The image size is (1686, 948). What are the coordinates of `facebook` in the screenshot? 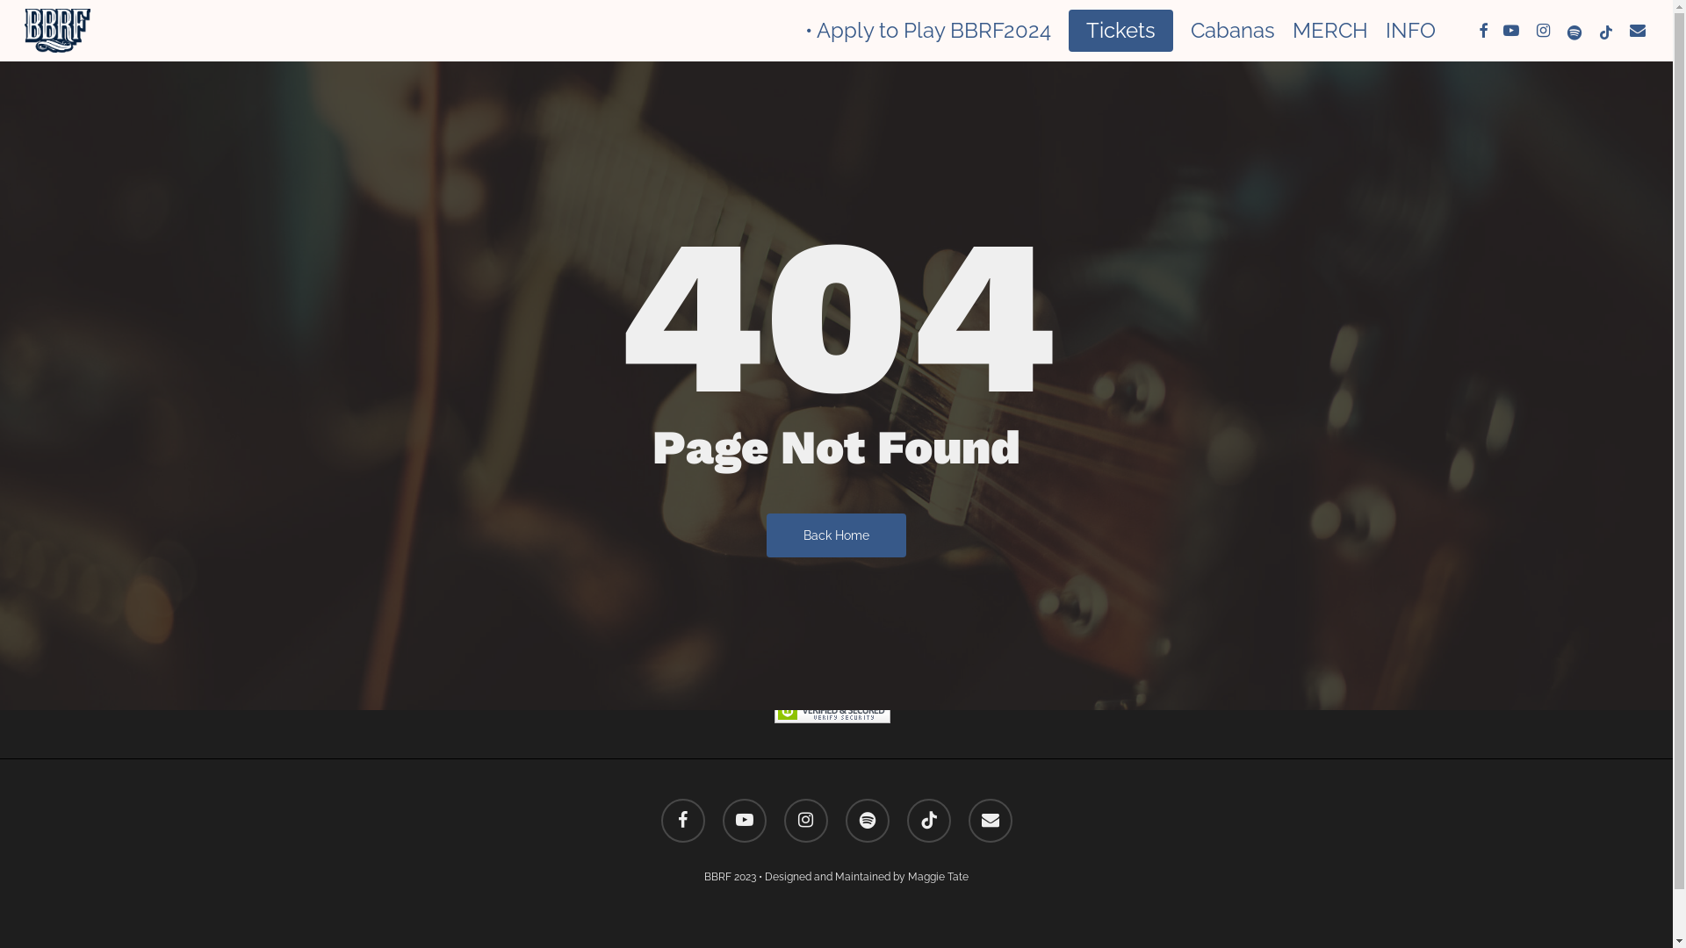 It's located at (682, 821).